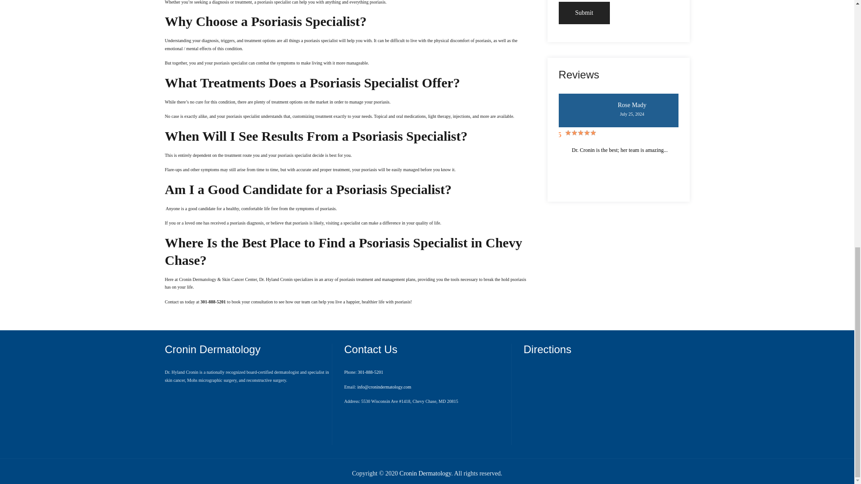  What do you see at coordinates (584, 13) in the screenshot?
I see `Submit` at bounding box center [584, 13].